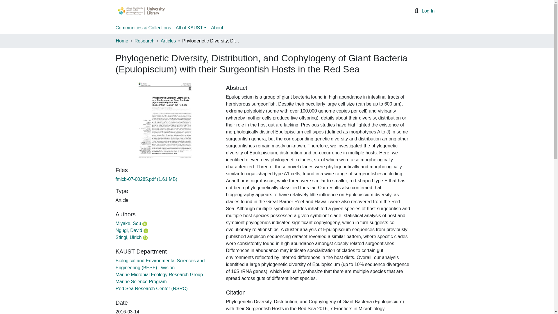 The height and width of the screenshot is (314, 558). Describe the element at coordinates (428, 11) in the screenshot. I see `Log In` at that location.